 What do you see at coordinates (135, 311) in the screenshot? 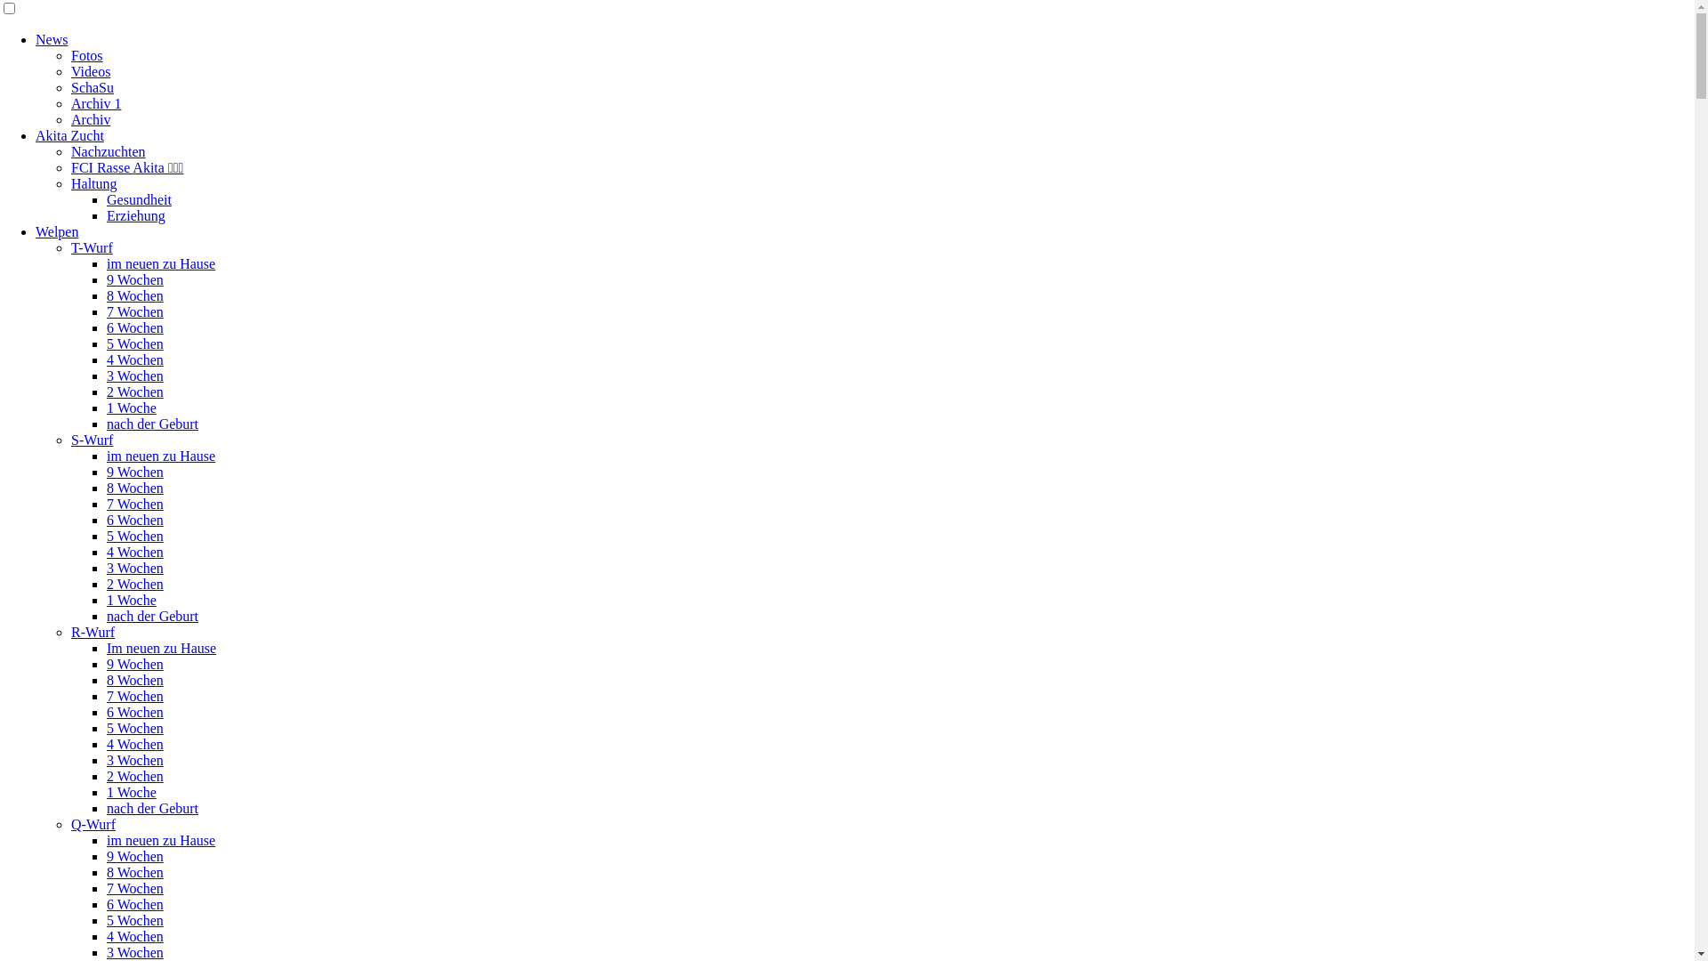
I see `7 Wochen` at bounding box center [135, 311].